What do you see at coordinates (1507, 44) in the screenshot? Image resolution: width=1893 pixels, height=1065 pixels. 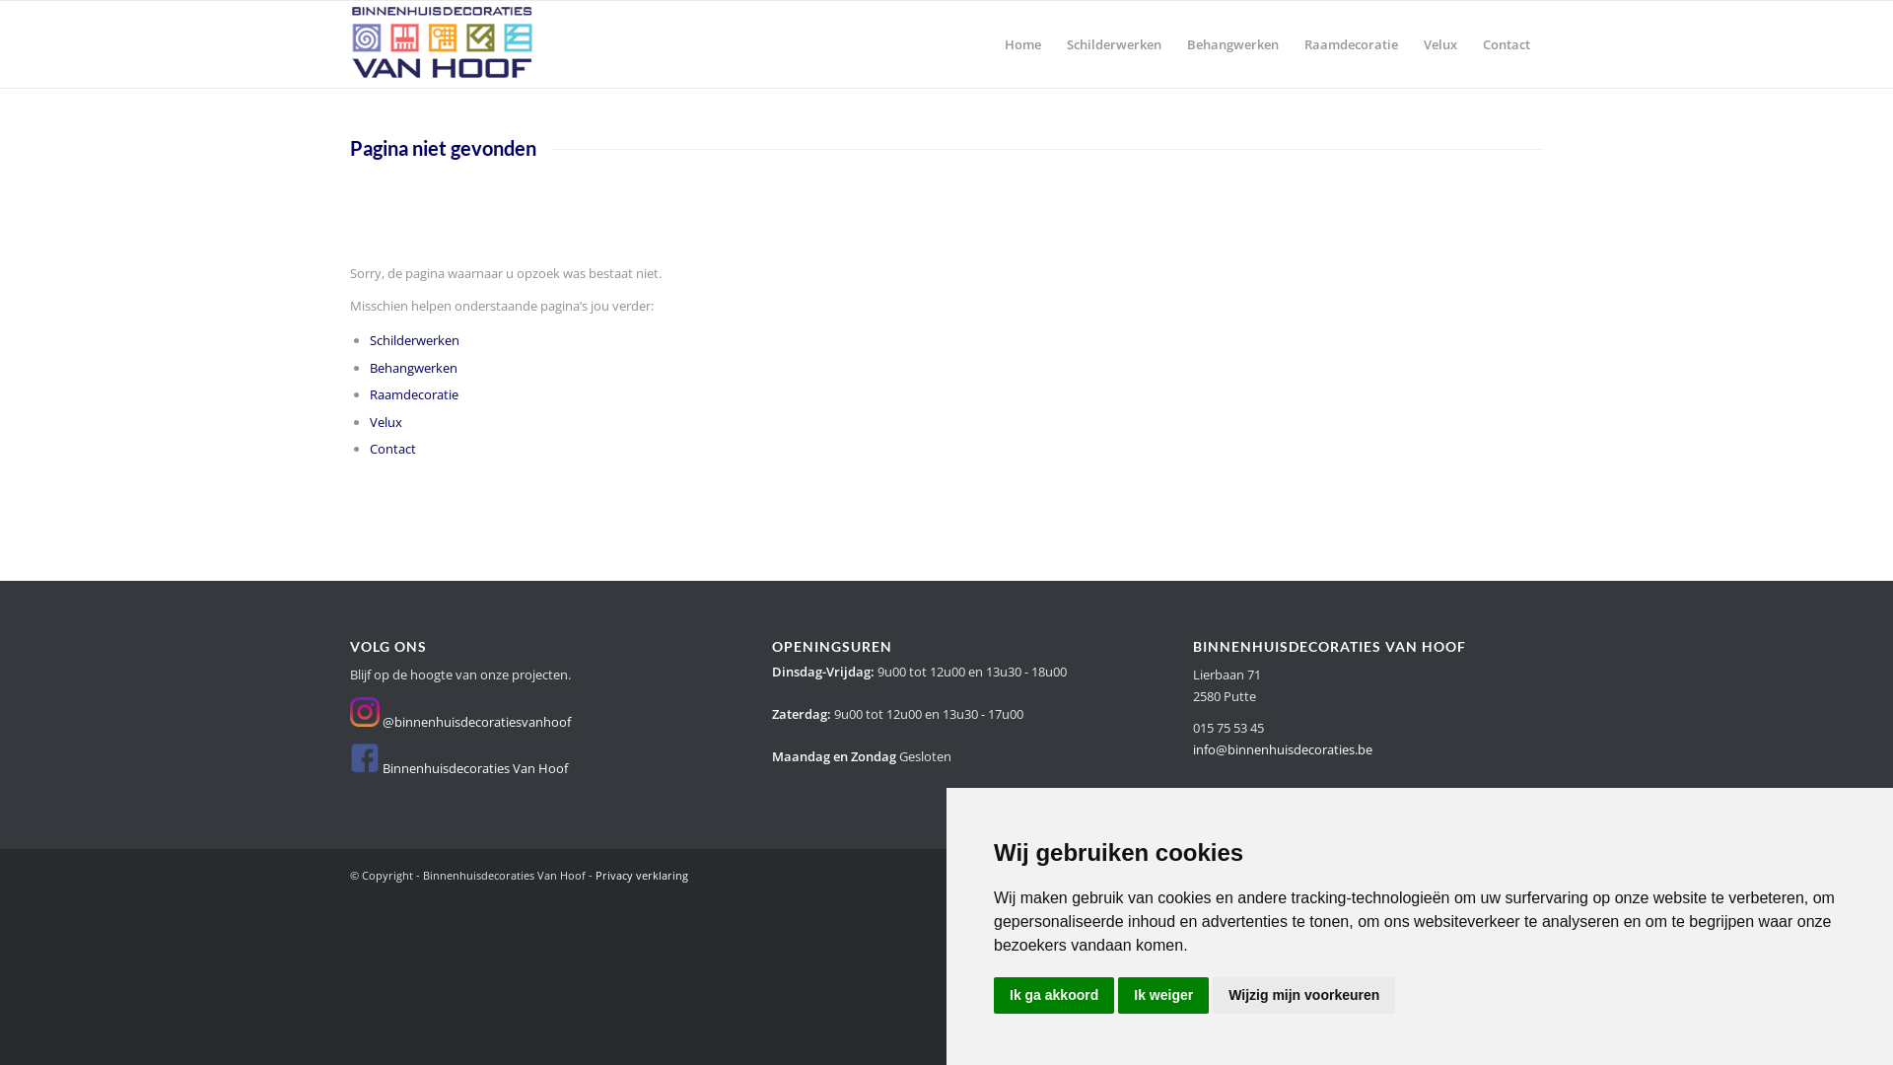 I see `Contact` at bounding box center [1507, 44].